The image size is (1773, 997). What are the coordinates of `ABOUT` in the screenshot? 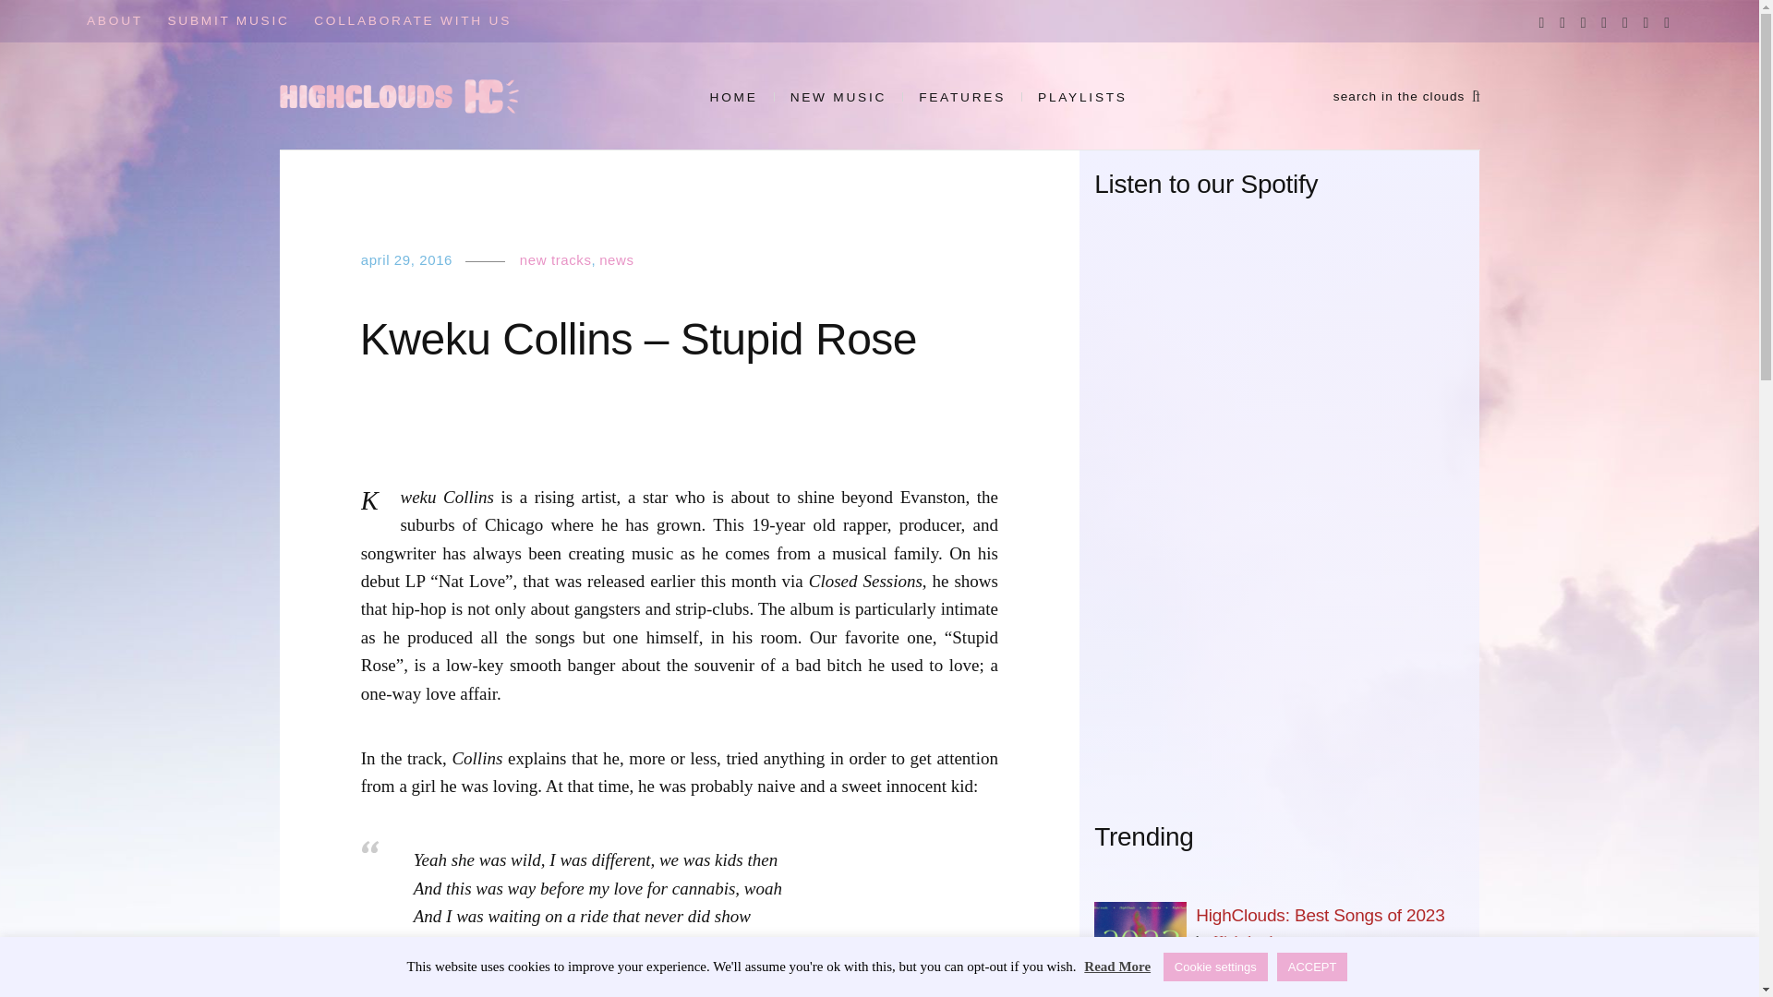 It's located at (115, 20).